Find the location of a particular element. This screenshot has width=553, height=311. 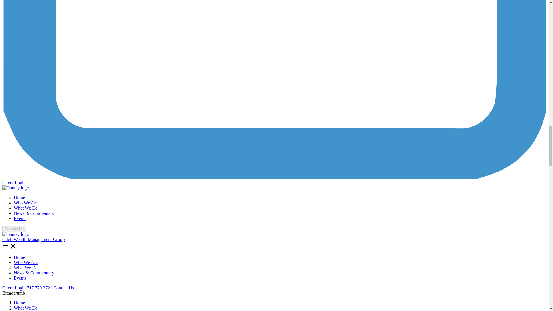

Contact Us is located at coordinates (63, 288).